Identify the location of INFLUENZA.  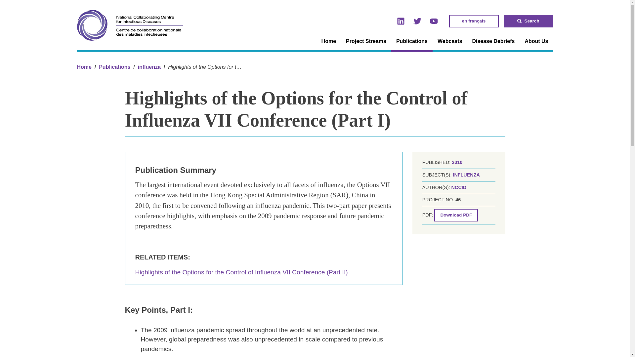
(466, 175).